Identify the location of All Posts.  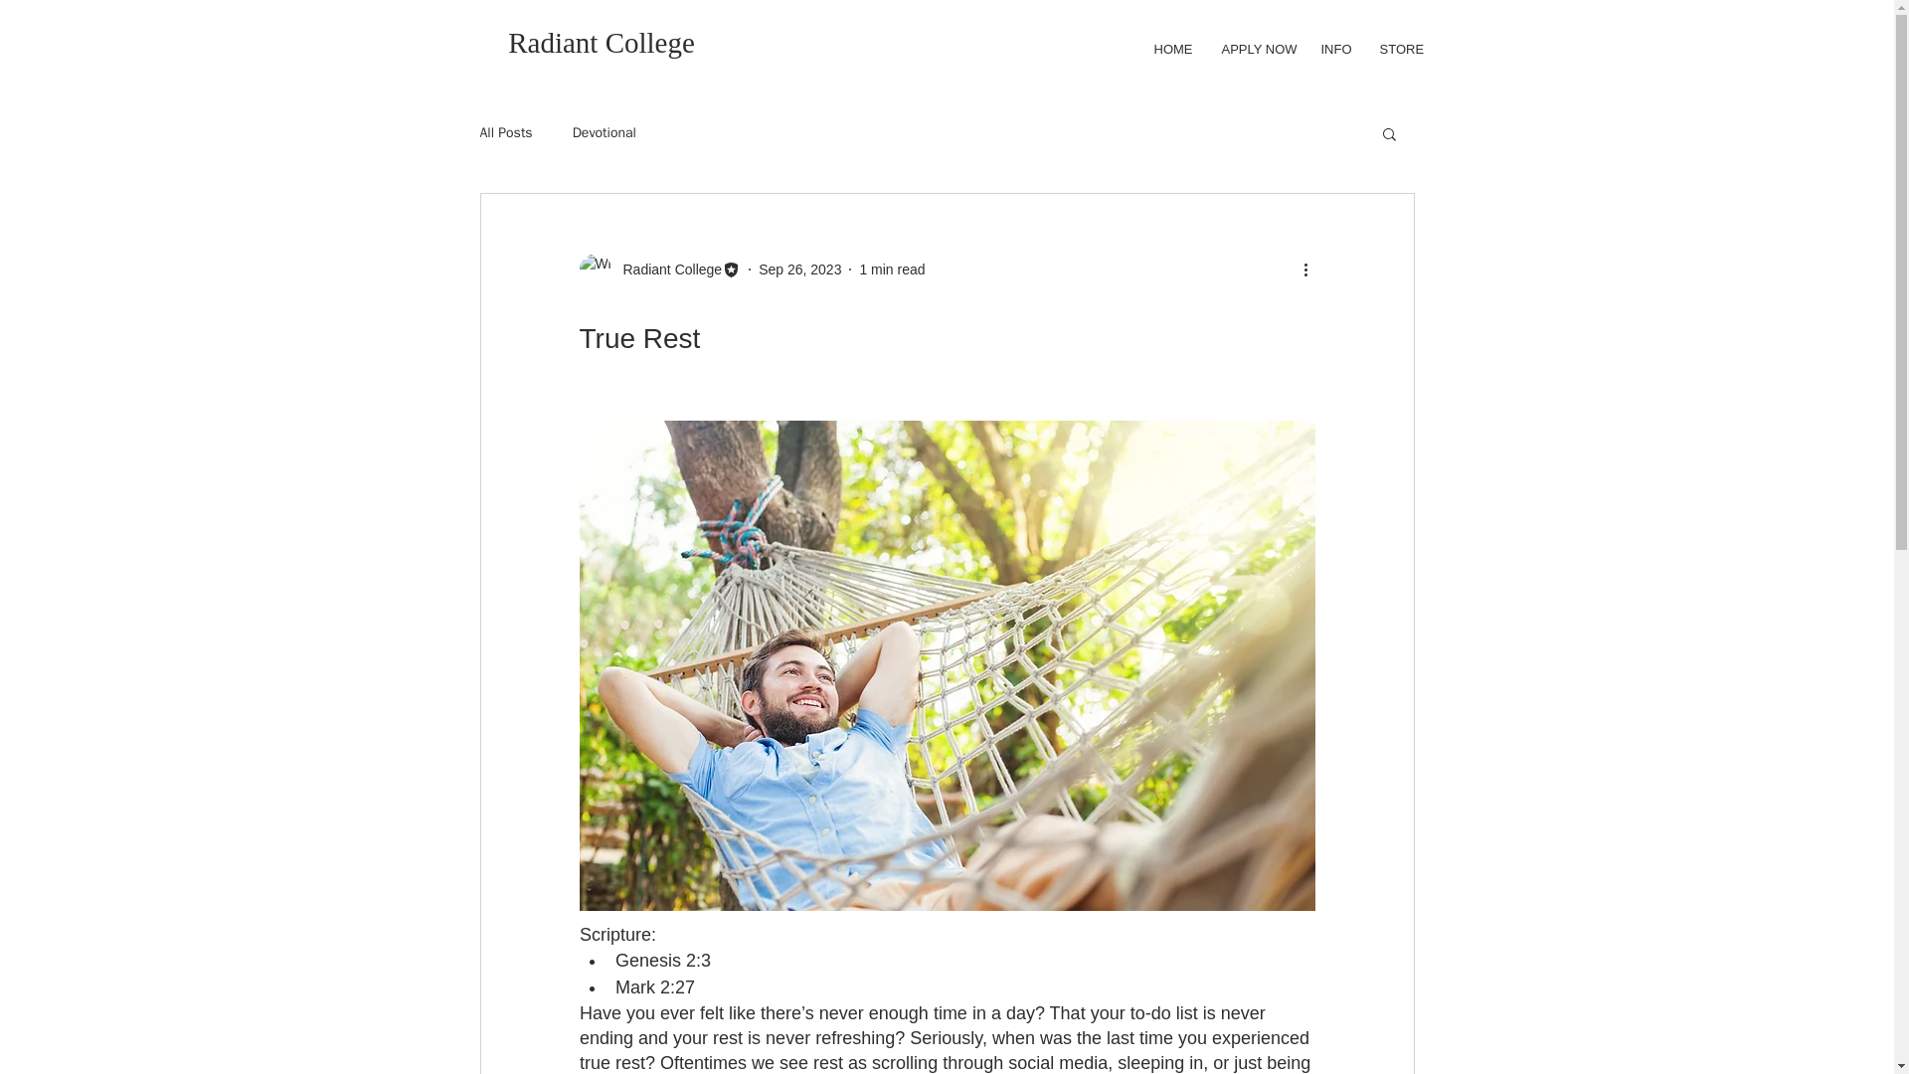
(505, 133).